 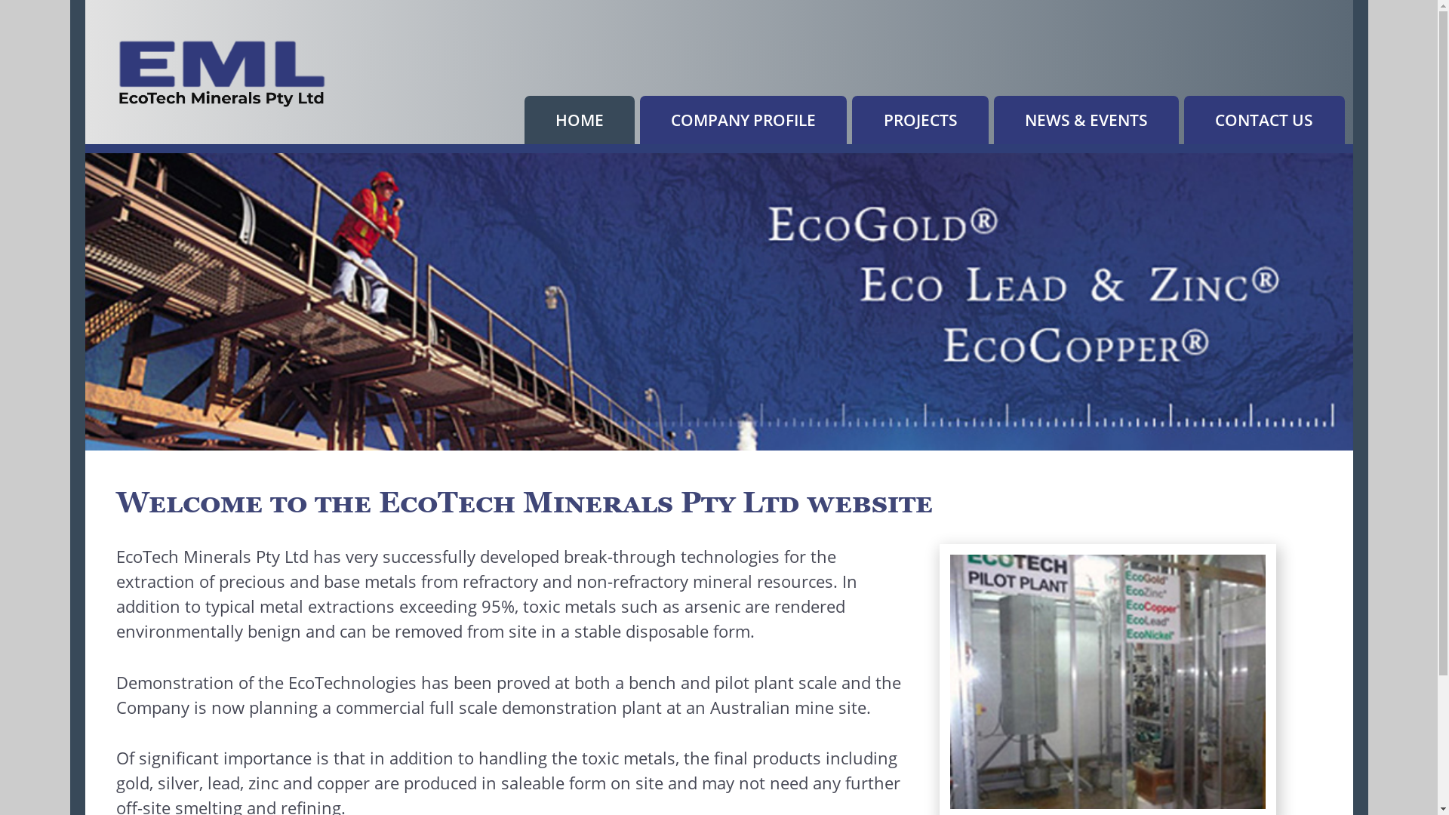 I want to click on EcoTech Mining Limited, so click(x=223, y=74).